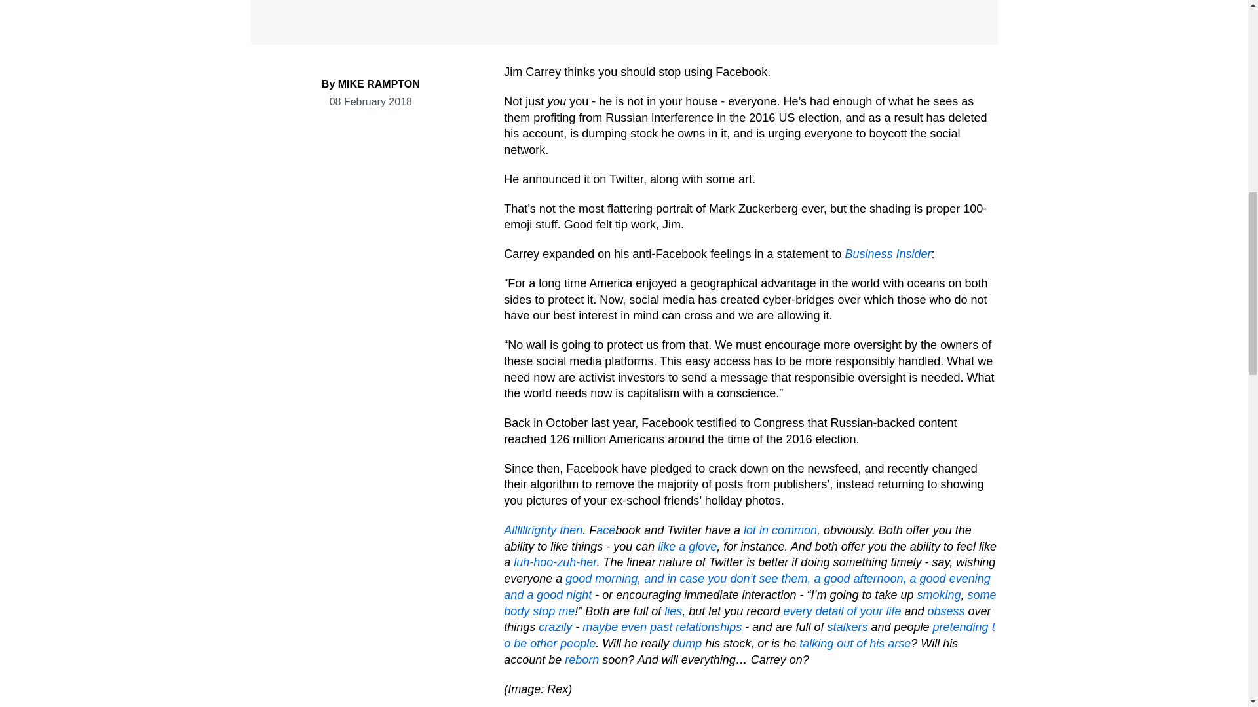  Describe the element at coordinates (543, 530) in the screenshot. I see `Allllllrighty then` at that location.